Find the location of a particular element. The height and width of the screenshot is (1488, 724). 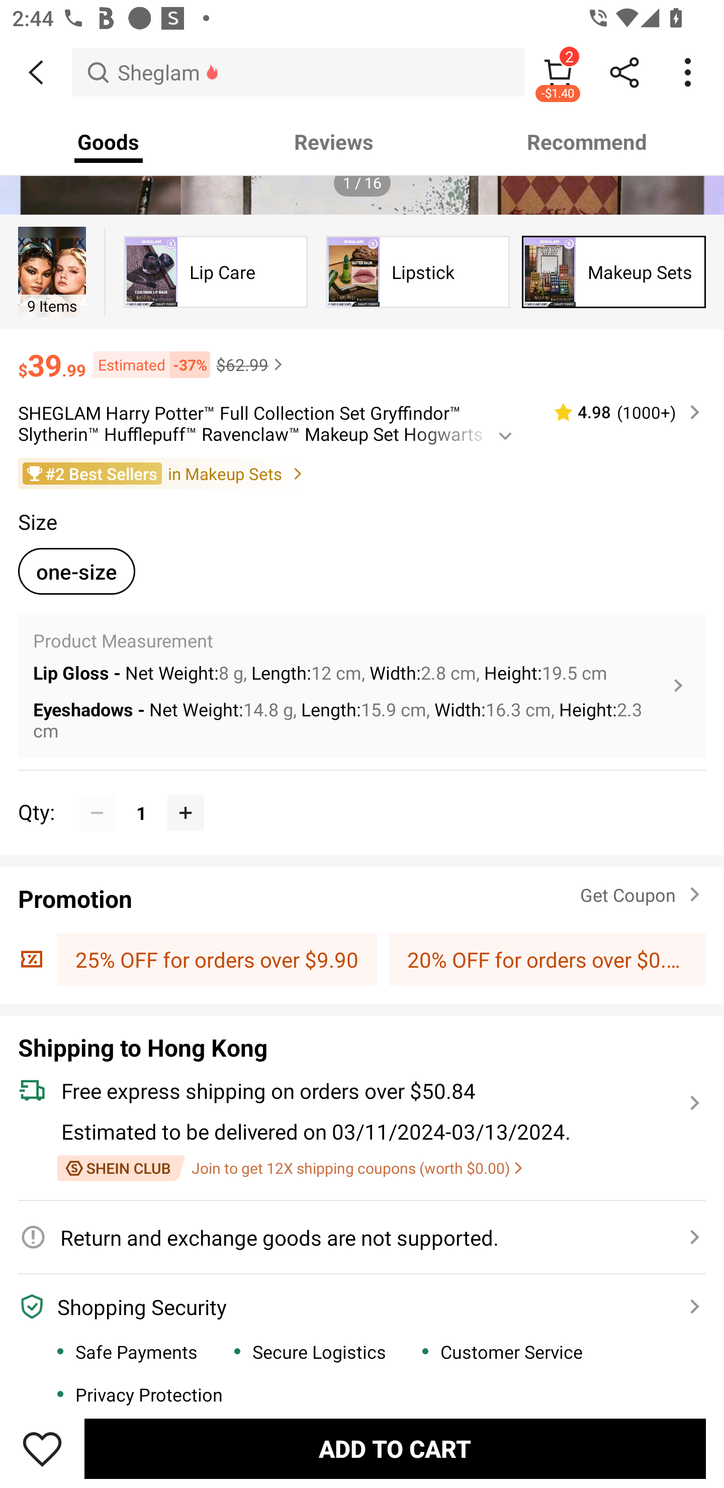

Goods is located at coordinates (109, 142).